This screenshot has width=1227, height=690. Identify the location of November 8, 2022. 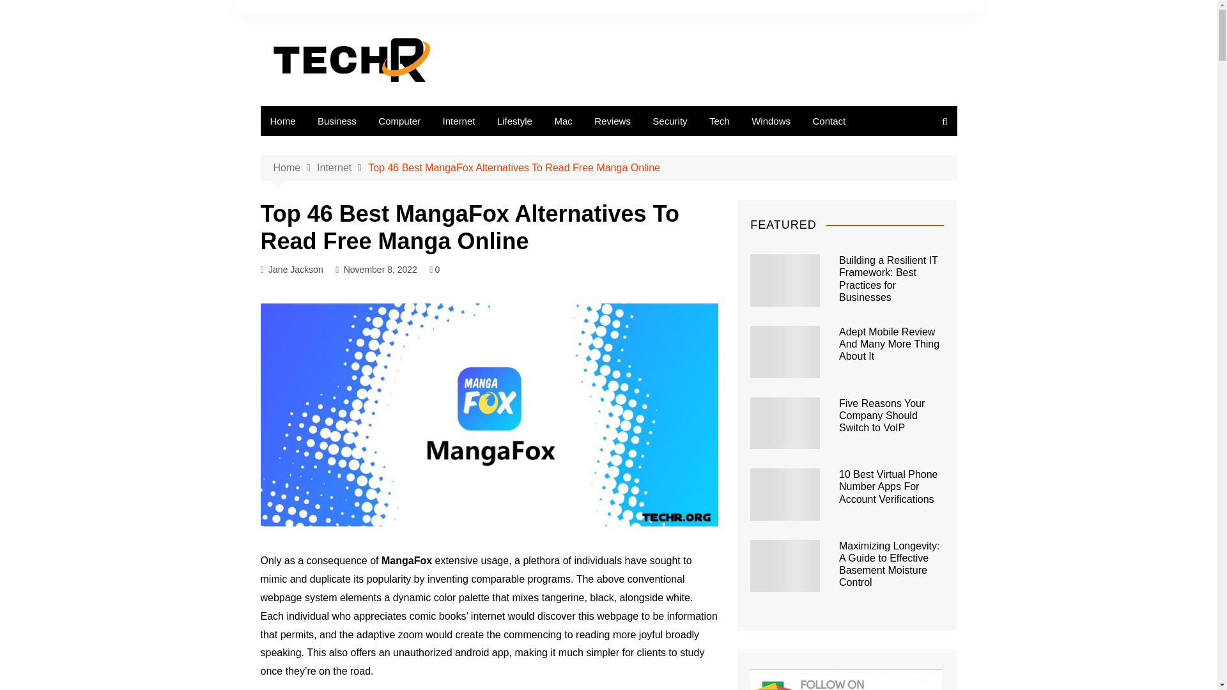
(380, 270).